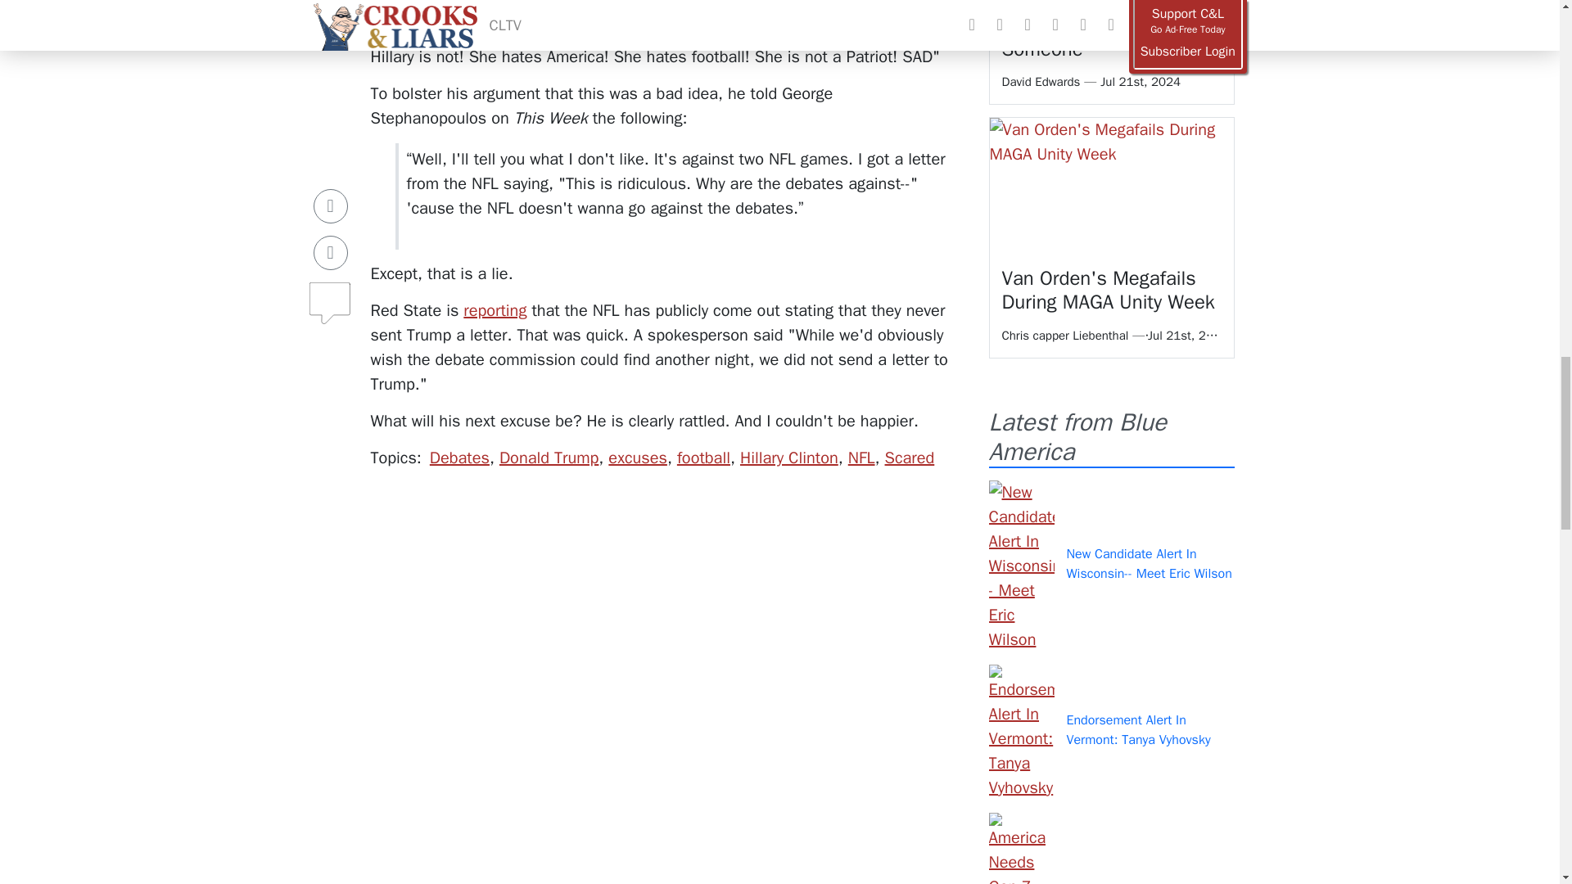 This screenshot has height=884, width=1572. Describe the element at coordinates (637, 458) in the screenshot. I see `excuses` at that location.